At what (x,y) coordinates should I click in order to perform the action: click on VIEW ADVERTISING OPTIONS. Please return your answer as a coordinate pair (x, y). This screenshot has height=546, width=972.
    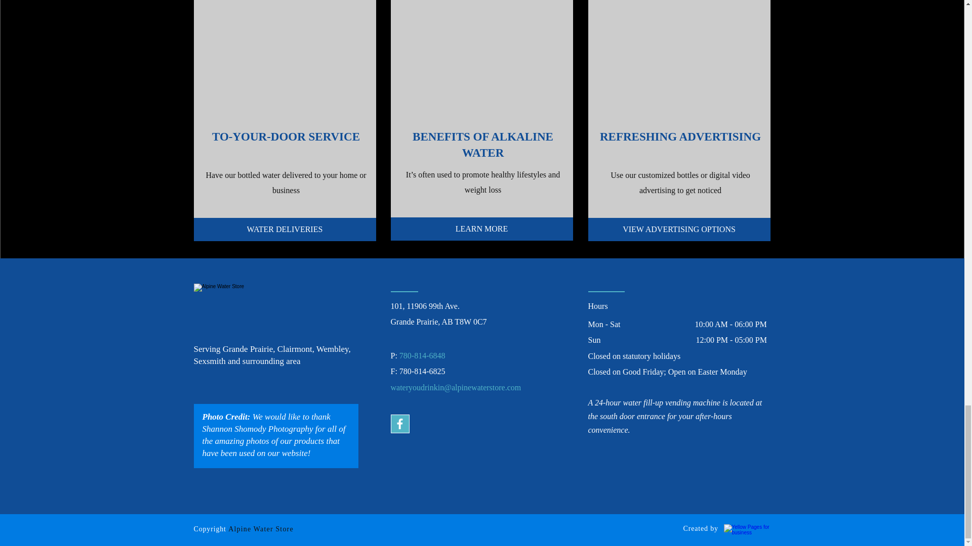
    Looking at the image, I should click on (679, 230).